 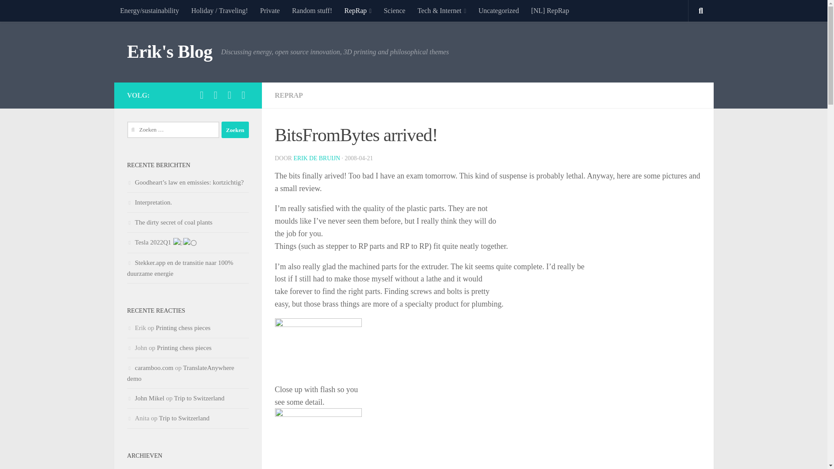 I want to click on Follow us on Facebook, so click(x=243, y=95).